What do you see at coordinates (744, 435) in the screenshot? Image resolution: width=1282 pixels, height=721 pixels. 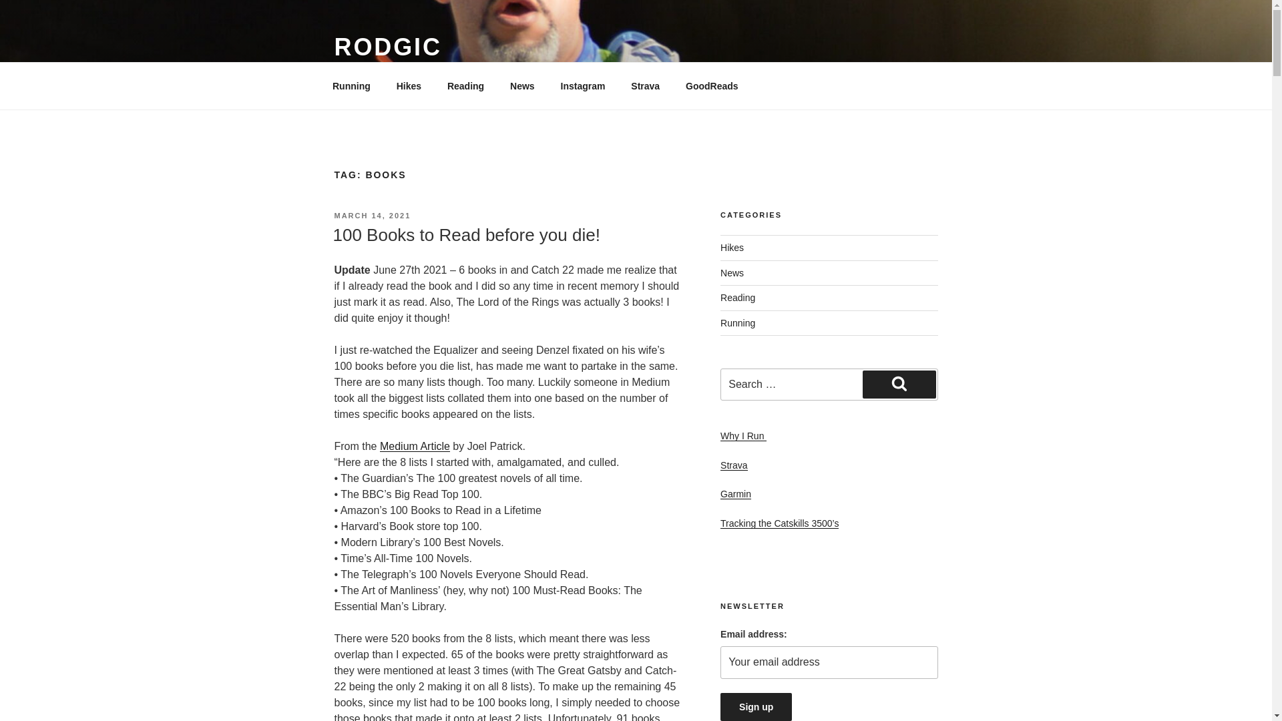 I see `Why I Run ` at bounding box center [744, 435].